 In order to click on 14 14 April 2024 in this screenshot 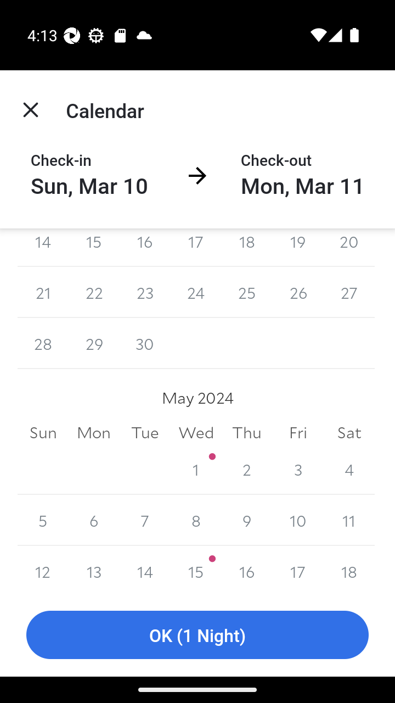, I will do `click(43, 248)`.